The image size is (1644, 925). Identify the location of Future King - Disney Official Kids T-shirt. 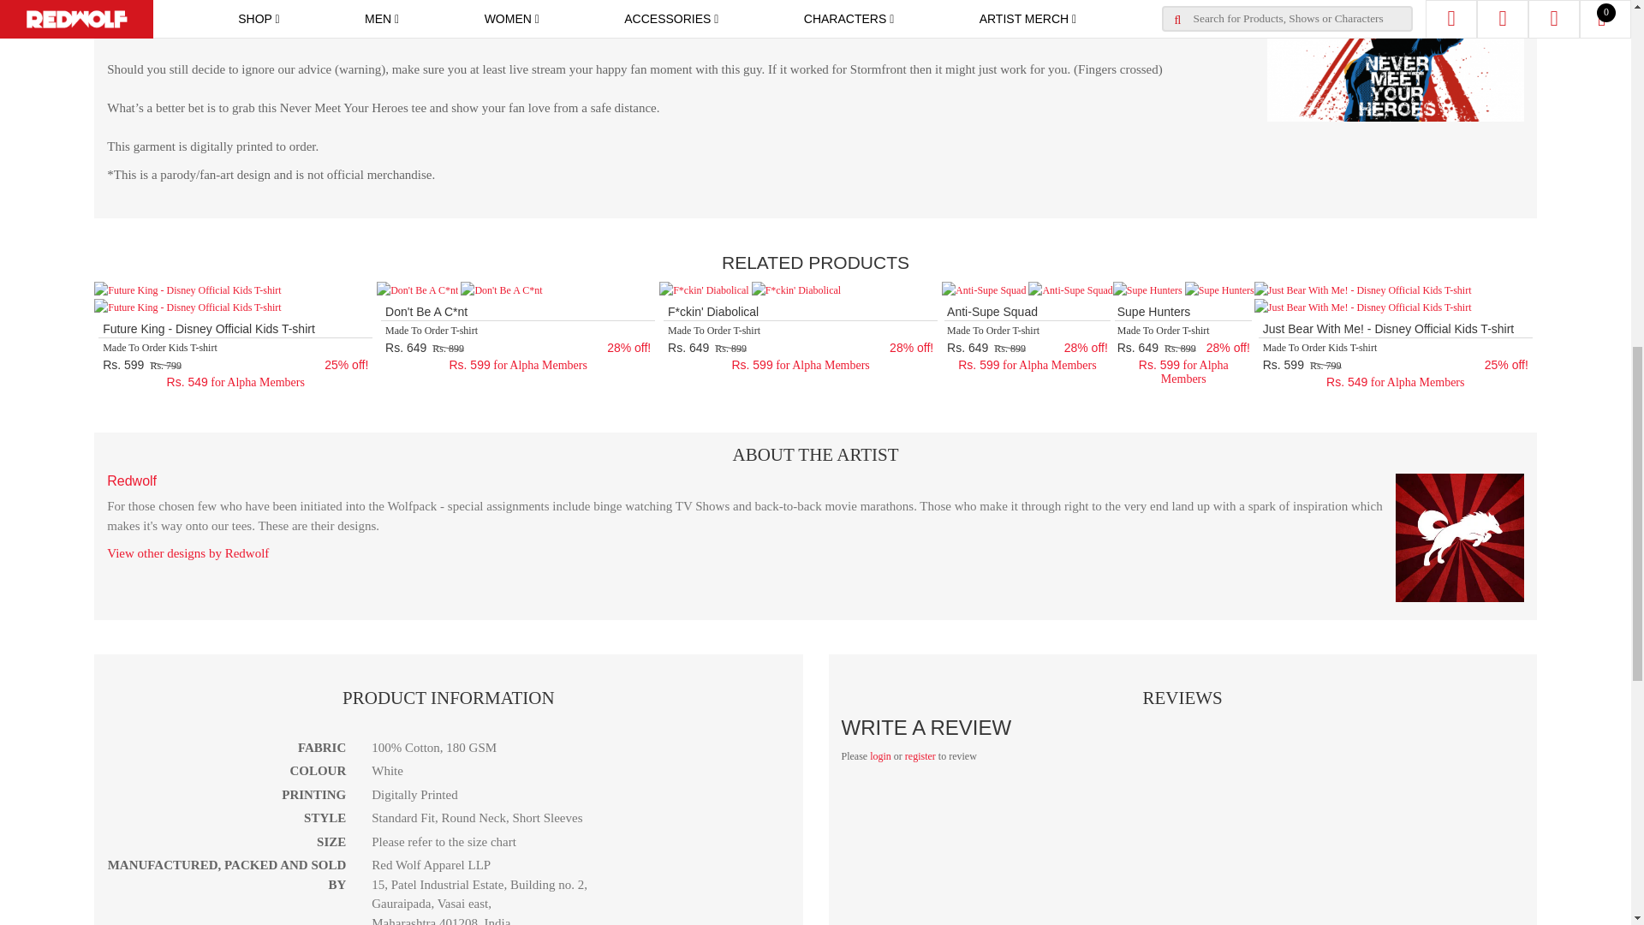
(187, 289).